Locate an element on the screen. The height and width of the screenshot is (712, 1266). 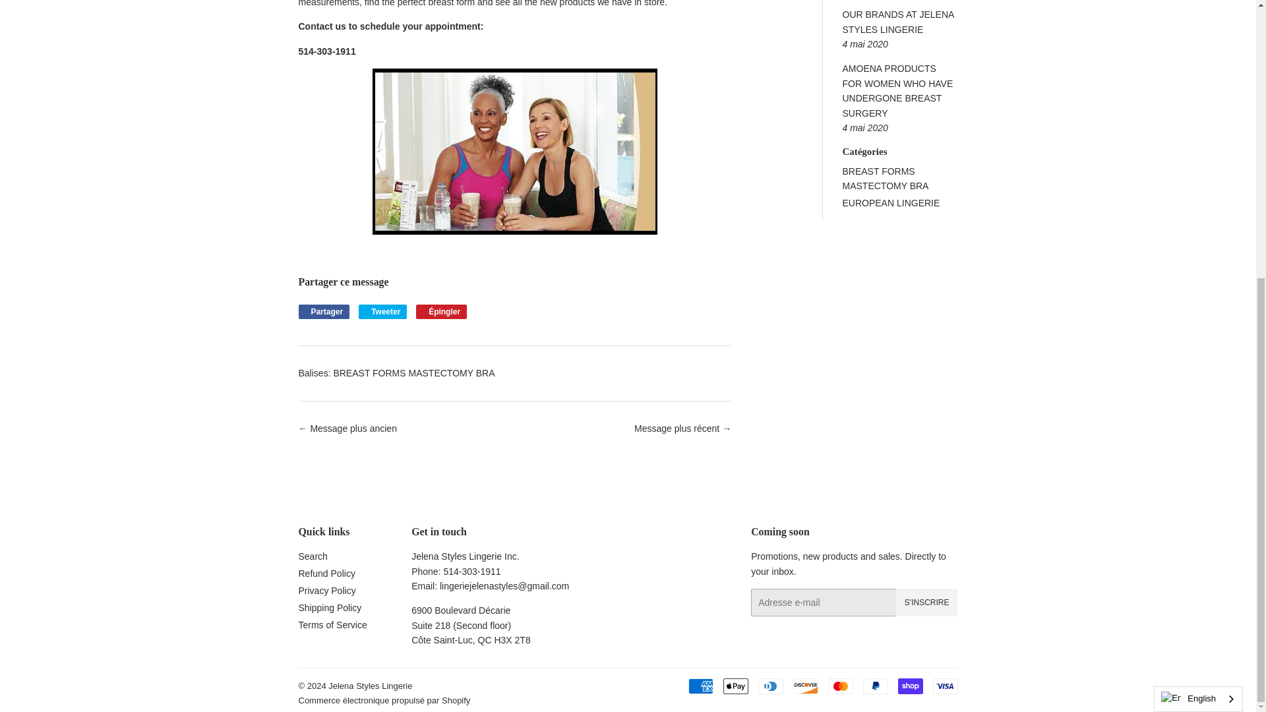
American Express is located at coordinates (701, 686).